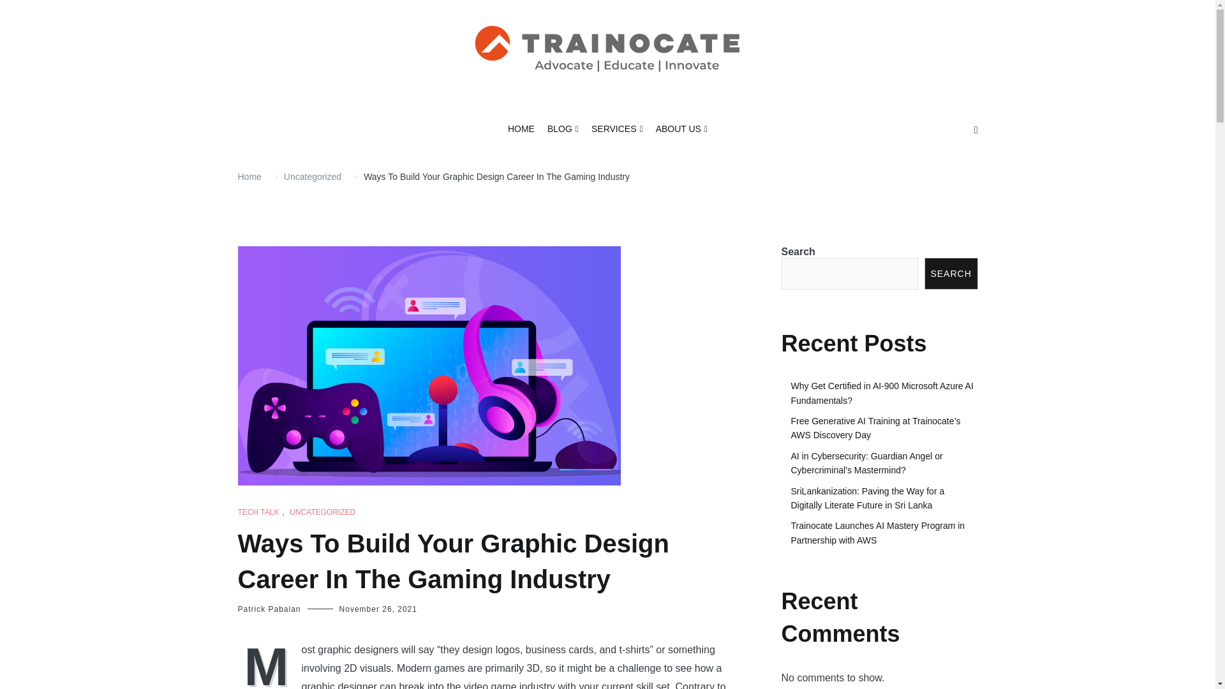 This screenshot has width=1225, height=689. Describe the element at coordinates (249, 176) in the screenshot. I see `Home` at that location.